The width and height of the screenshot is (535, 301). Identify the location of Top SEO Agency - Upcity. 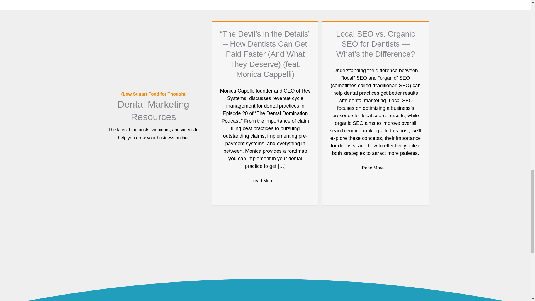
(198, 249).